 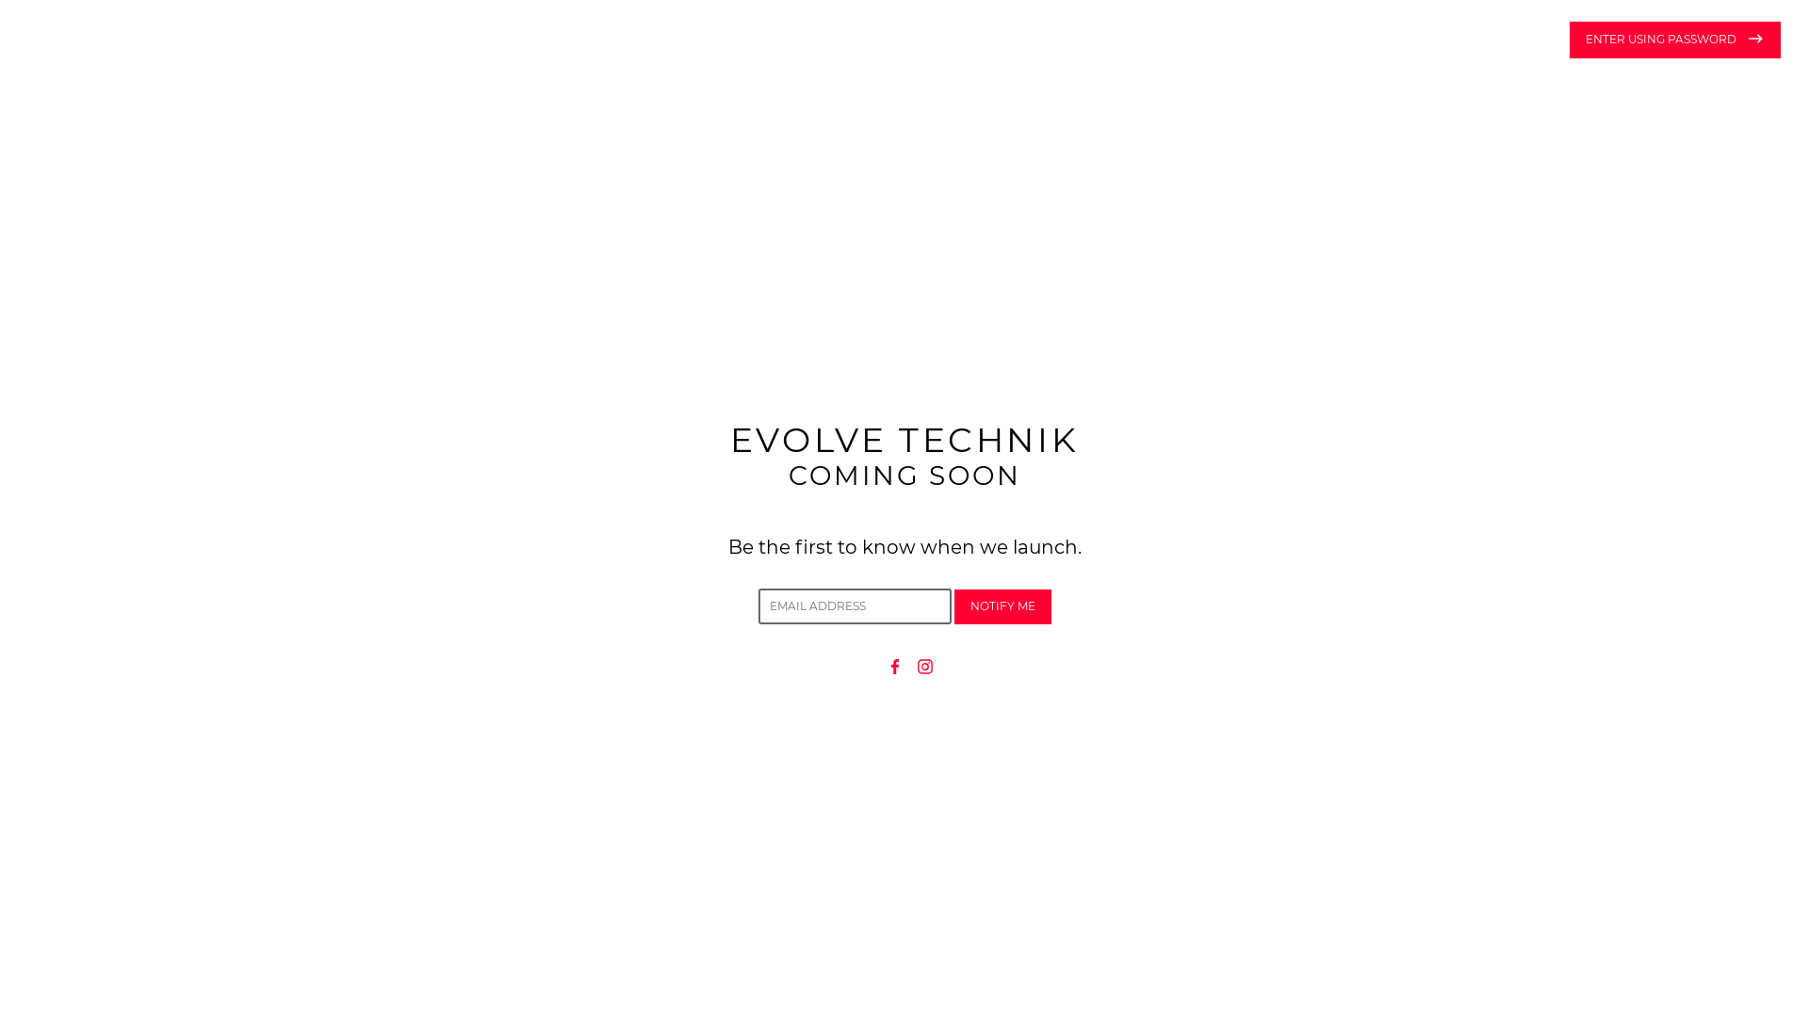 What do you see at coordinates (1675, 40) in the screenshot?
I see `ENTER USING PASSWORD` at bounding box center [1675, 40].